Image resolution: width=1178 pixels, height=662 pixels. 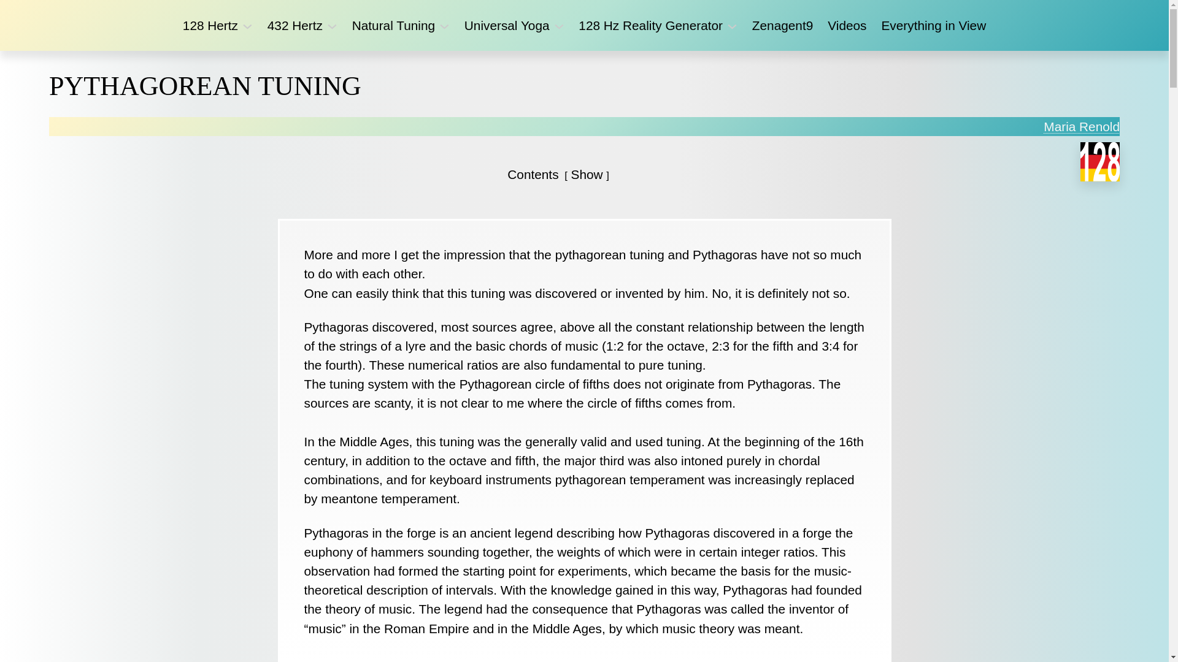 I want to click on Everything in View, so click(x=934, y=26).